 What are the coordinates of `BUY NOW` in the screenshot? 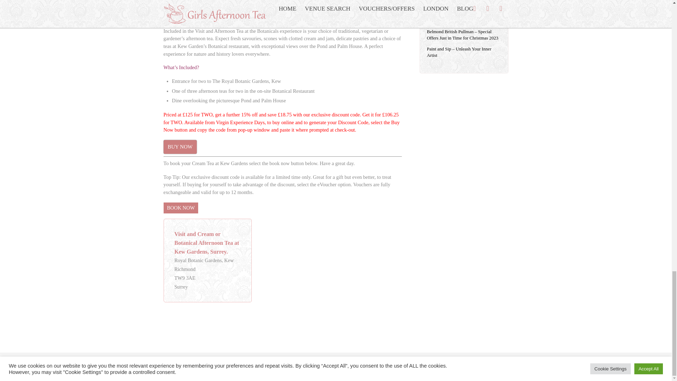 It's located at (180, 147).